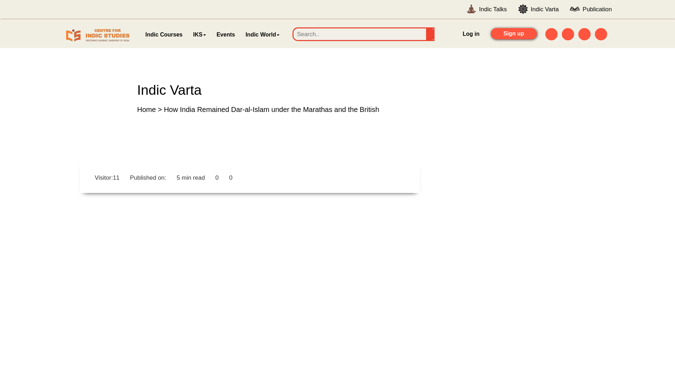  Describe the element at coordinates (262, 35) in the screenshot. I see `Indic World` at that location.